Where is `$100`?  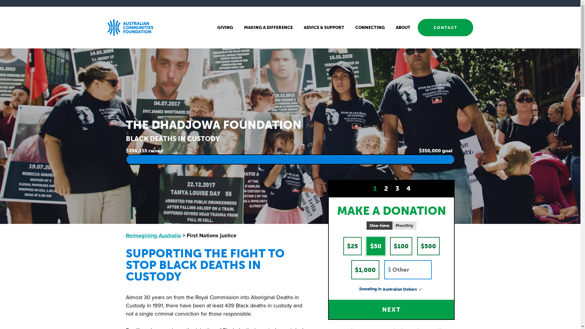
$100 is located at coordinates (401, 246).